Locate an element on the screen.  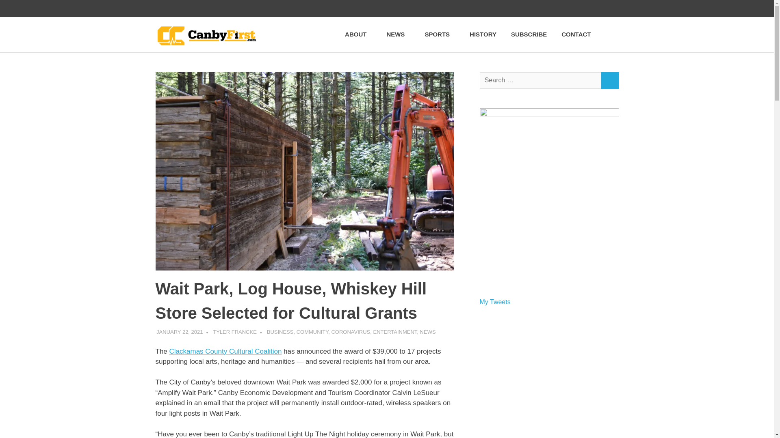
ABOUT is located at coordinates (358, 34).